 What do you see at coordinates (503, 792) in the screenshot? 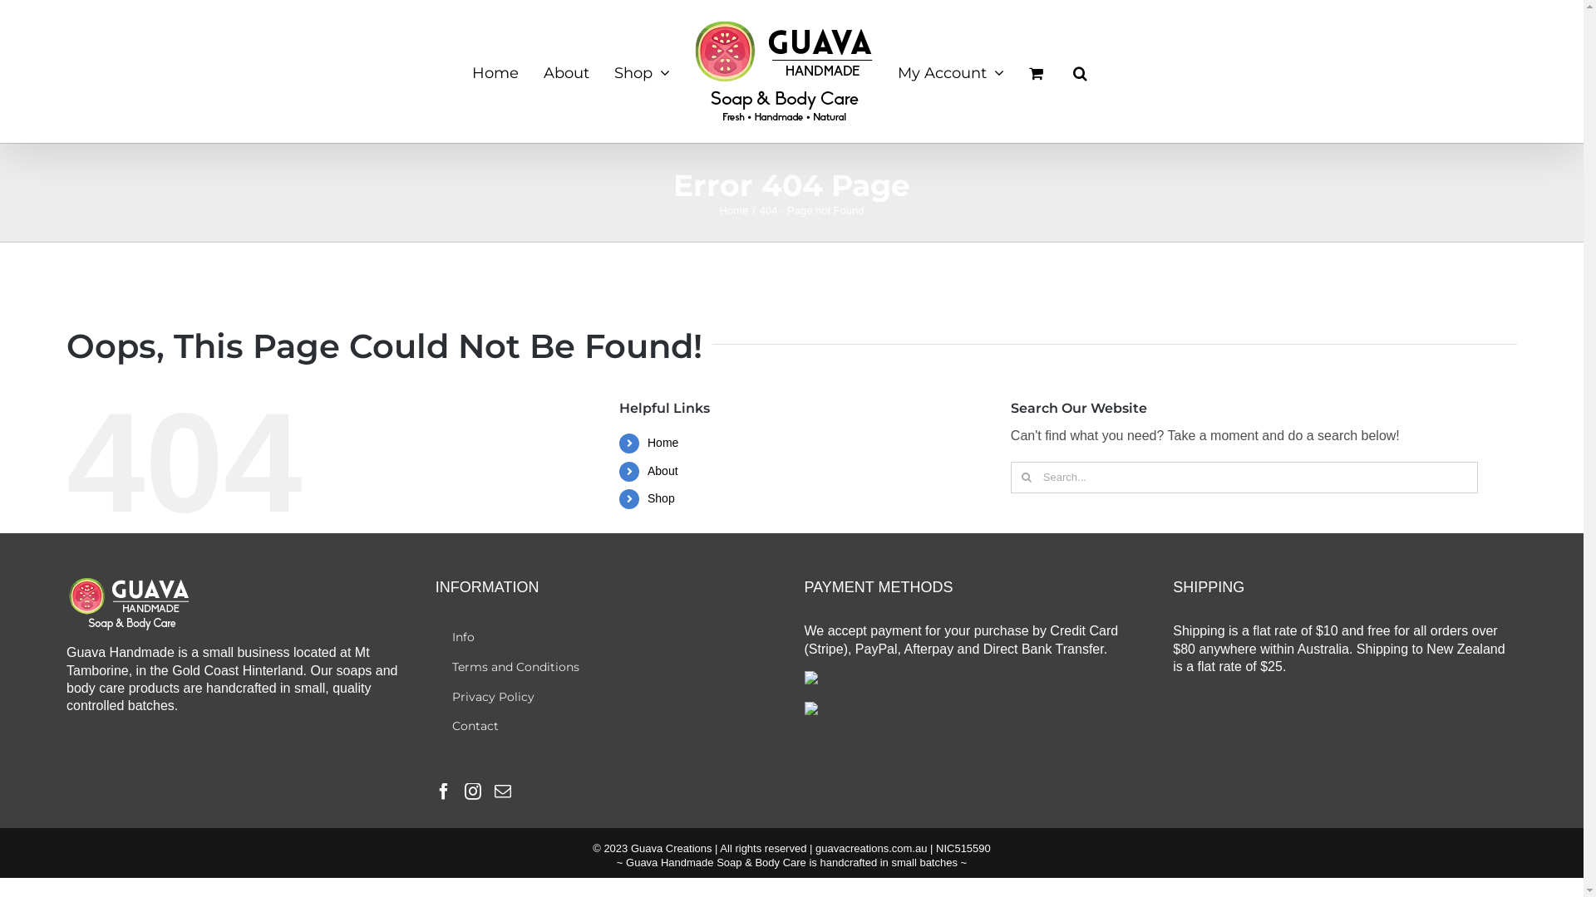
I see `Mail` at bounding box center [503, 792].